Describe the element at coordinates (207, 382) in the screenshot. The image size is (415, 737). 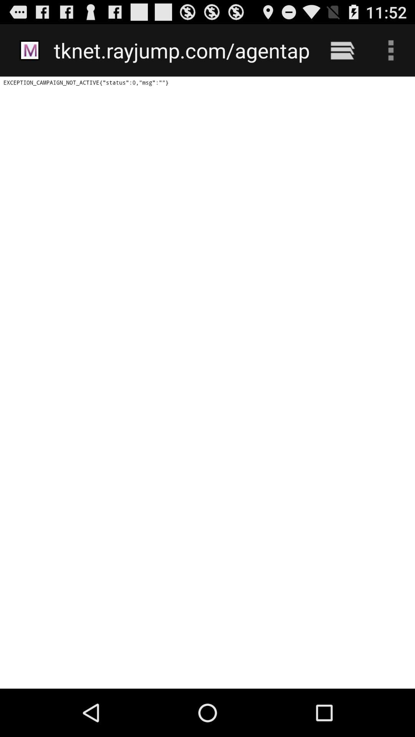
I see `turn on icon at the center` at that location.